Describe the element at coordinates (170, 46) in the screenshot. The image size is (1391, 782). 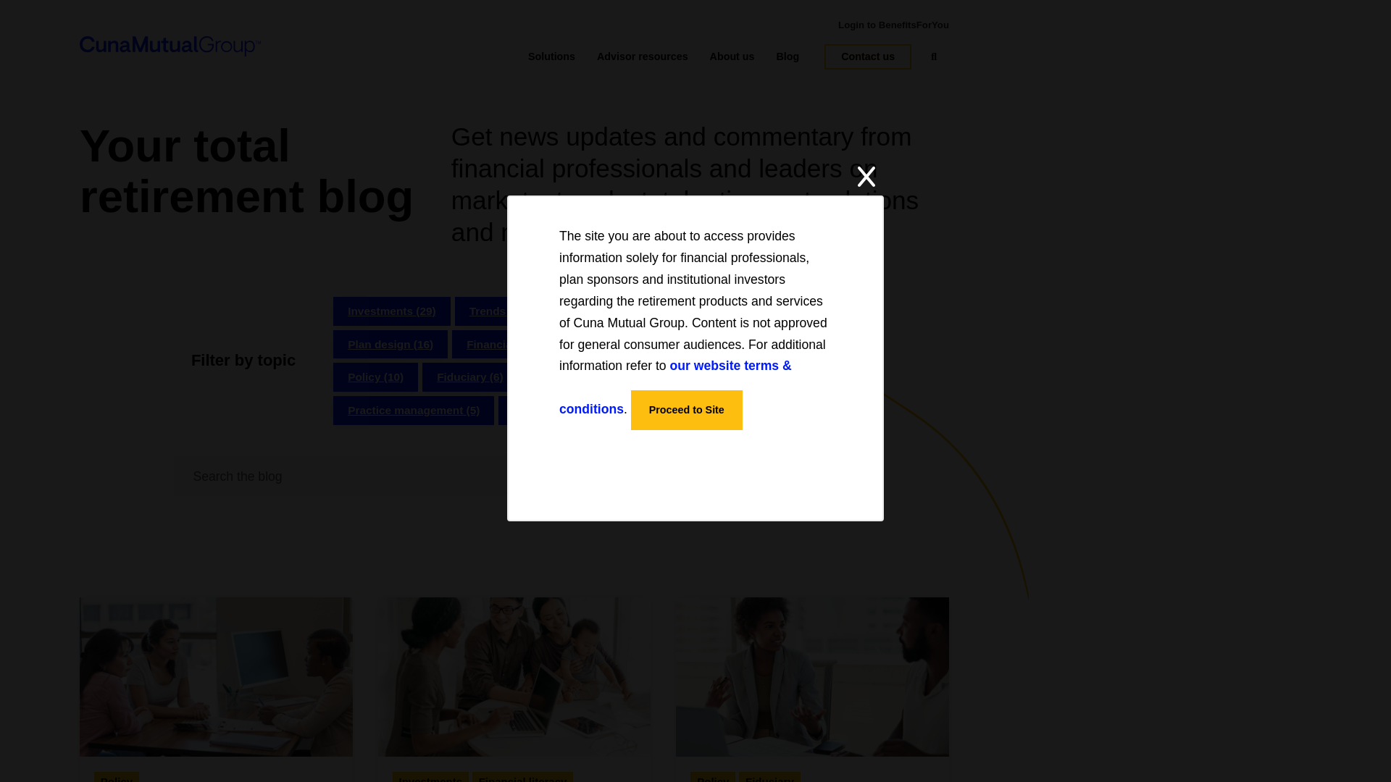
I see `cuna-mutual-group-tm-logo` at that location.